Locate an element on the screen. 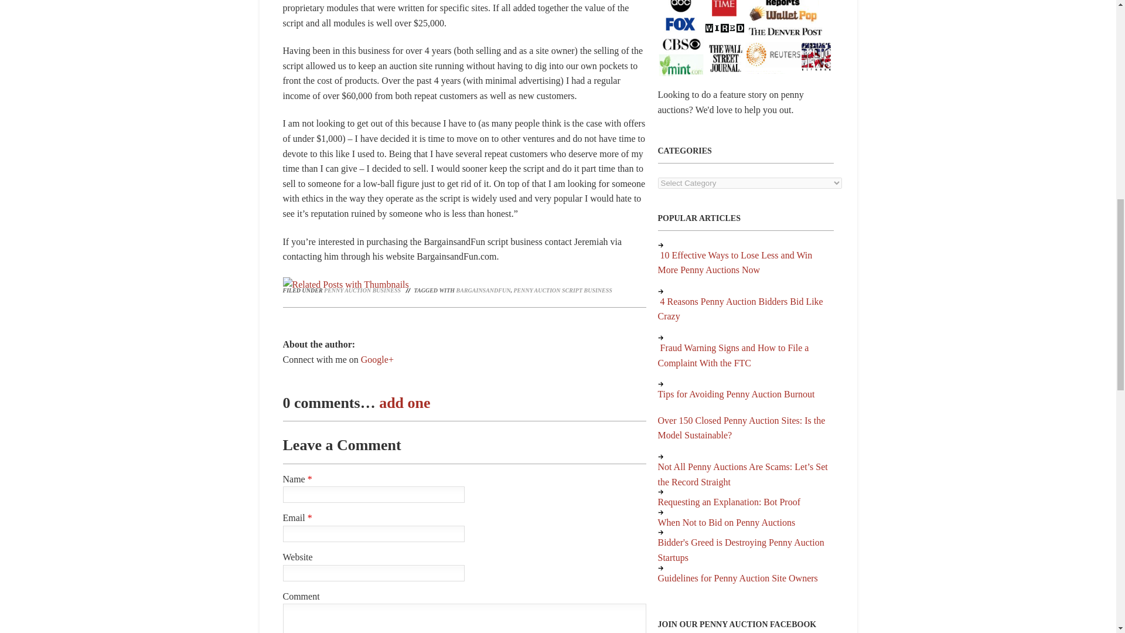 Image resolution: width=1125 pixels, height=633 pixels. penny auction watch seen on media is located at coordinates (745, 38).